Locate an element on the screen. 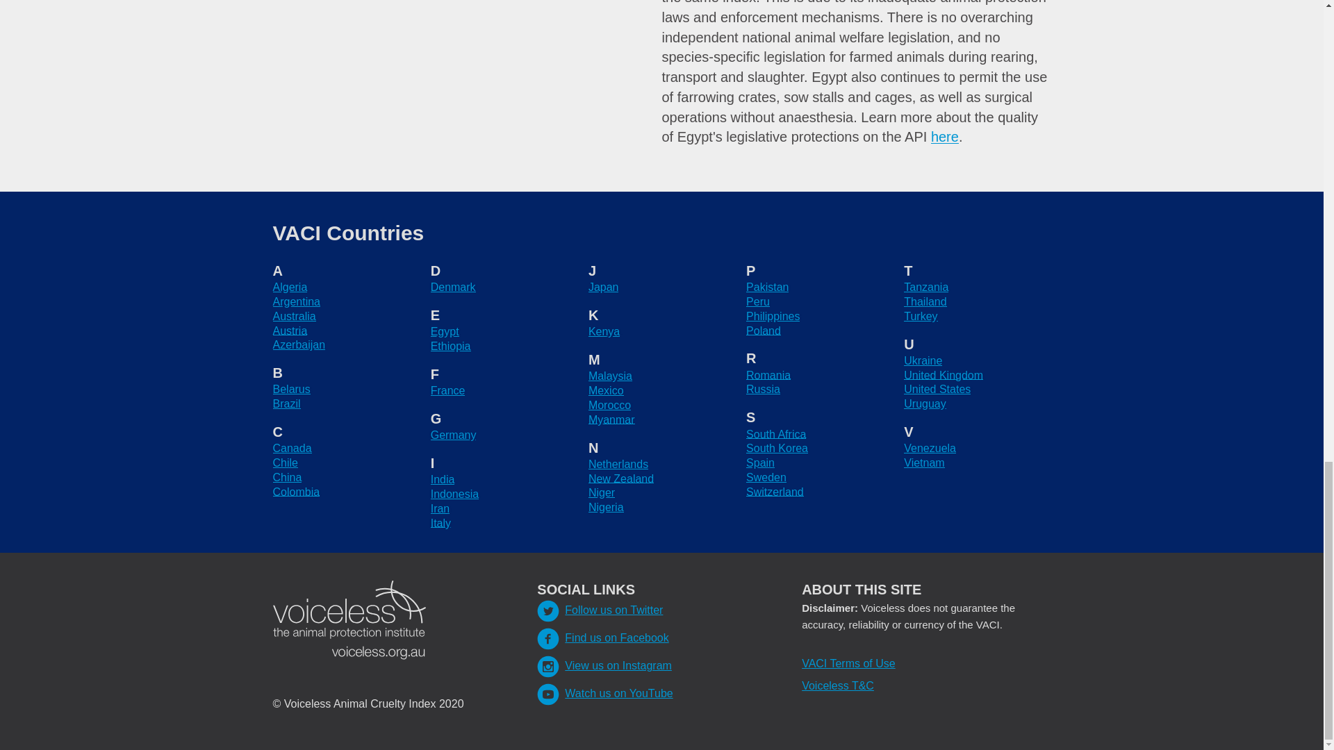 This screenshot has height=750, width=1334. Colombia is located at coordinates (296, 492).